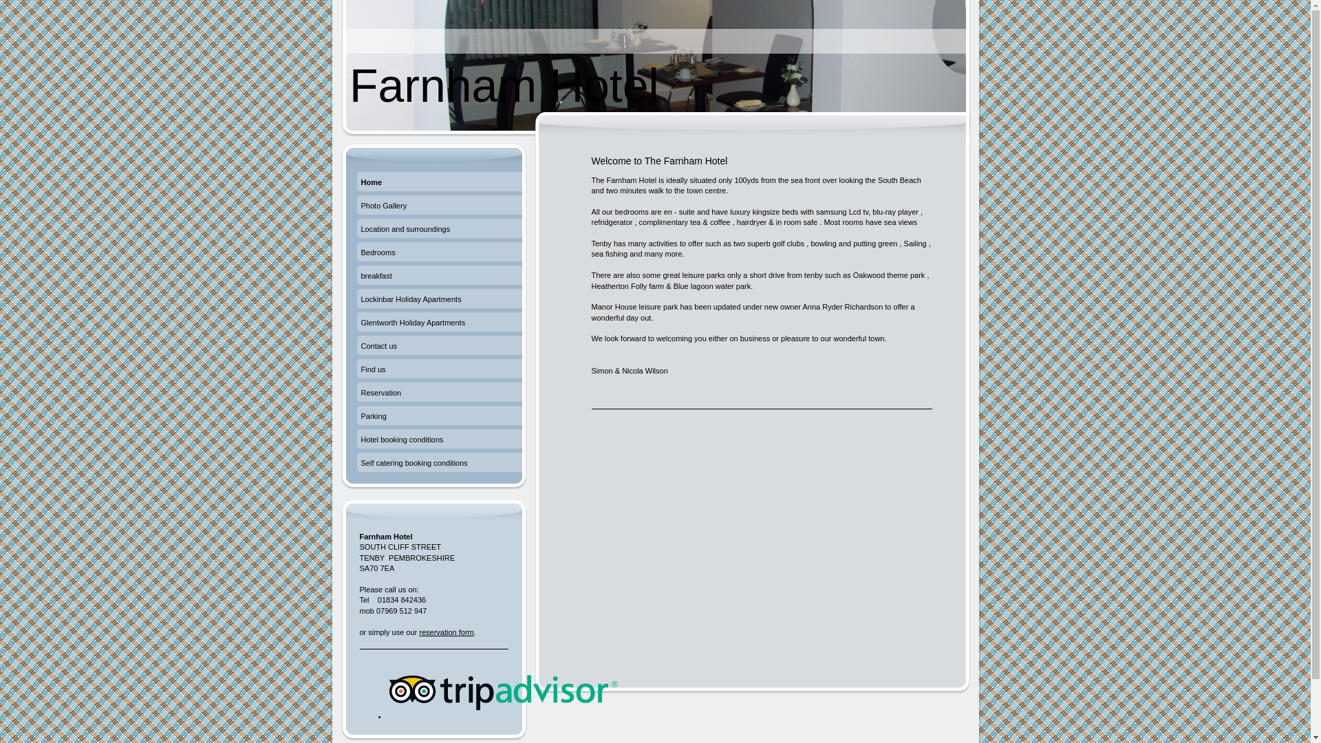 The height and width of the screenshot is (743, 1321). I want to click on Self catering booking conditions, so click(439, 464).